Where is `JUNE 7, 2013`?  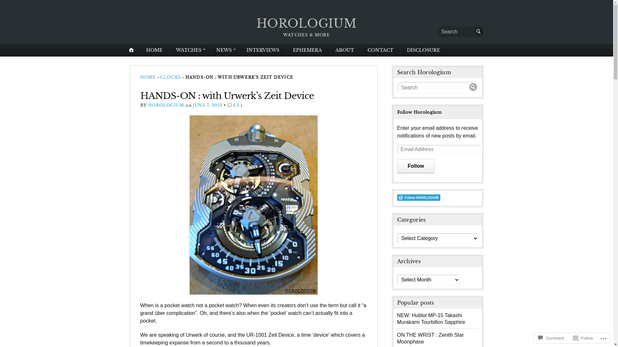 JUNE 7, 2013 is located at coordinates (207, 105).